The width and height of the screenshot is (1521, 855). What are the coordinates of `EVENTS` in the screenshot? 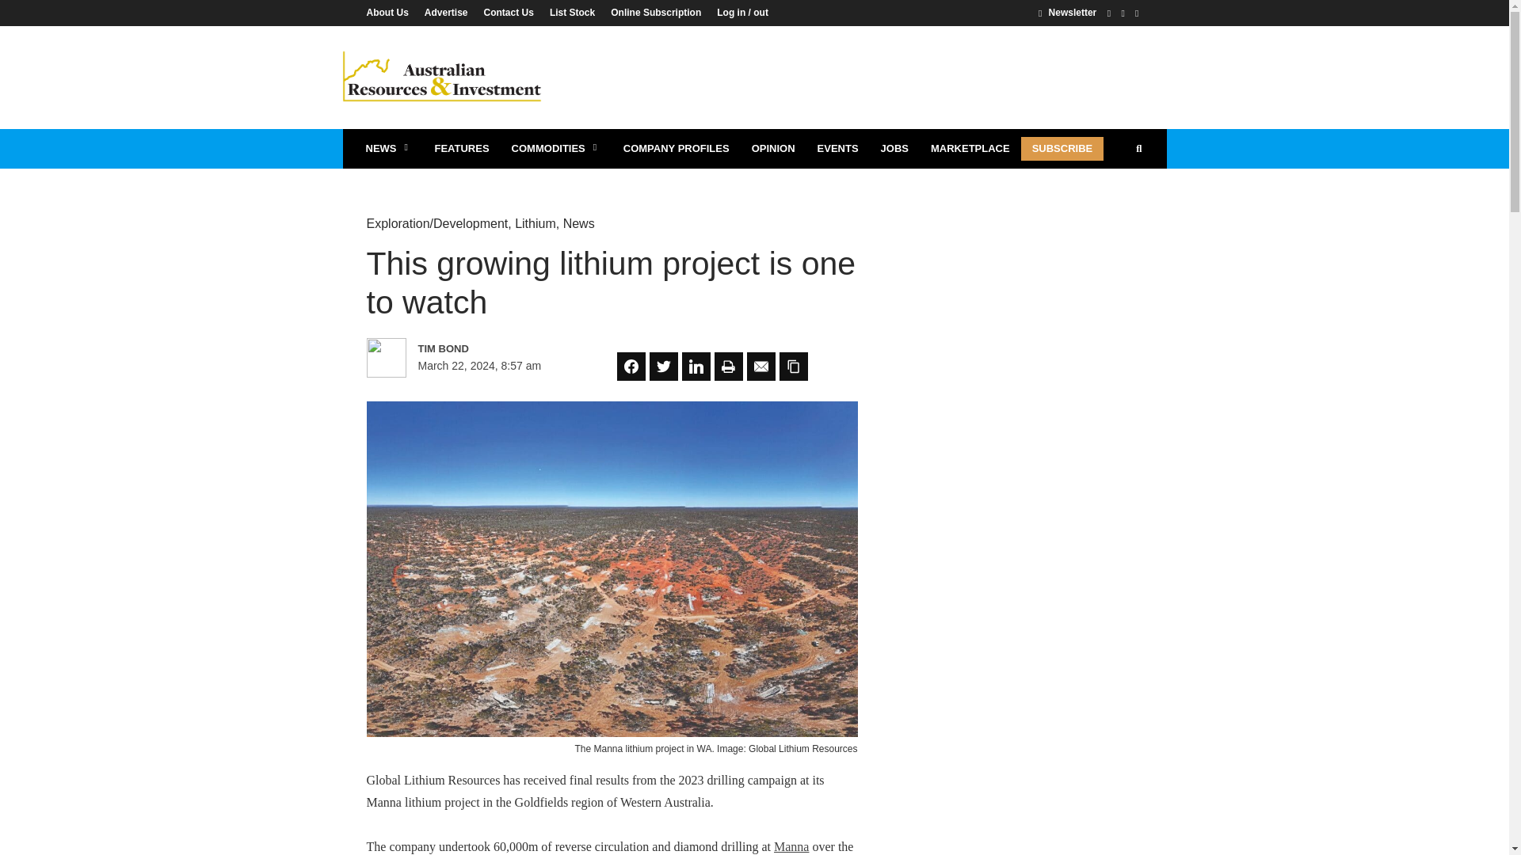 It's located at (838, 149).